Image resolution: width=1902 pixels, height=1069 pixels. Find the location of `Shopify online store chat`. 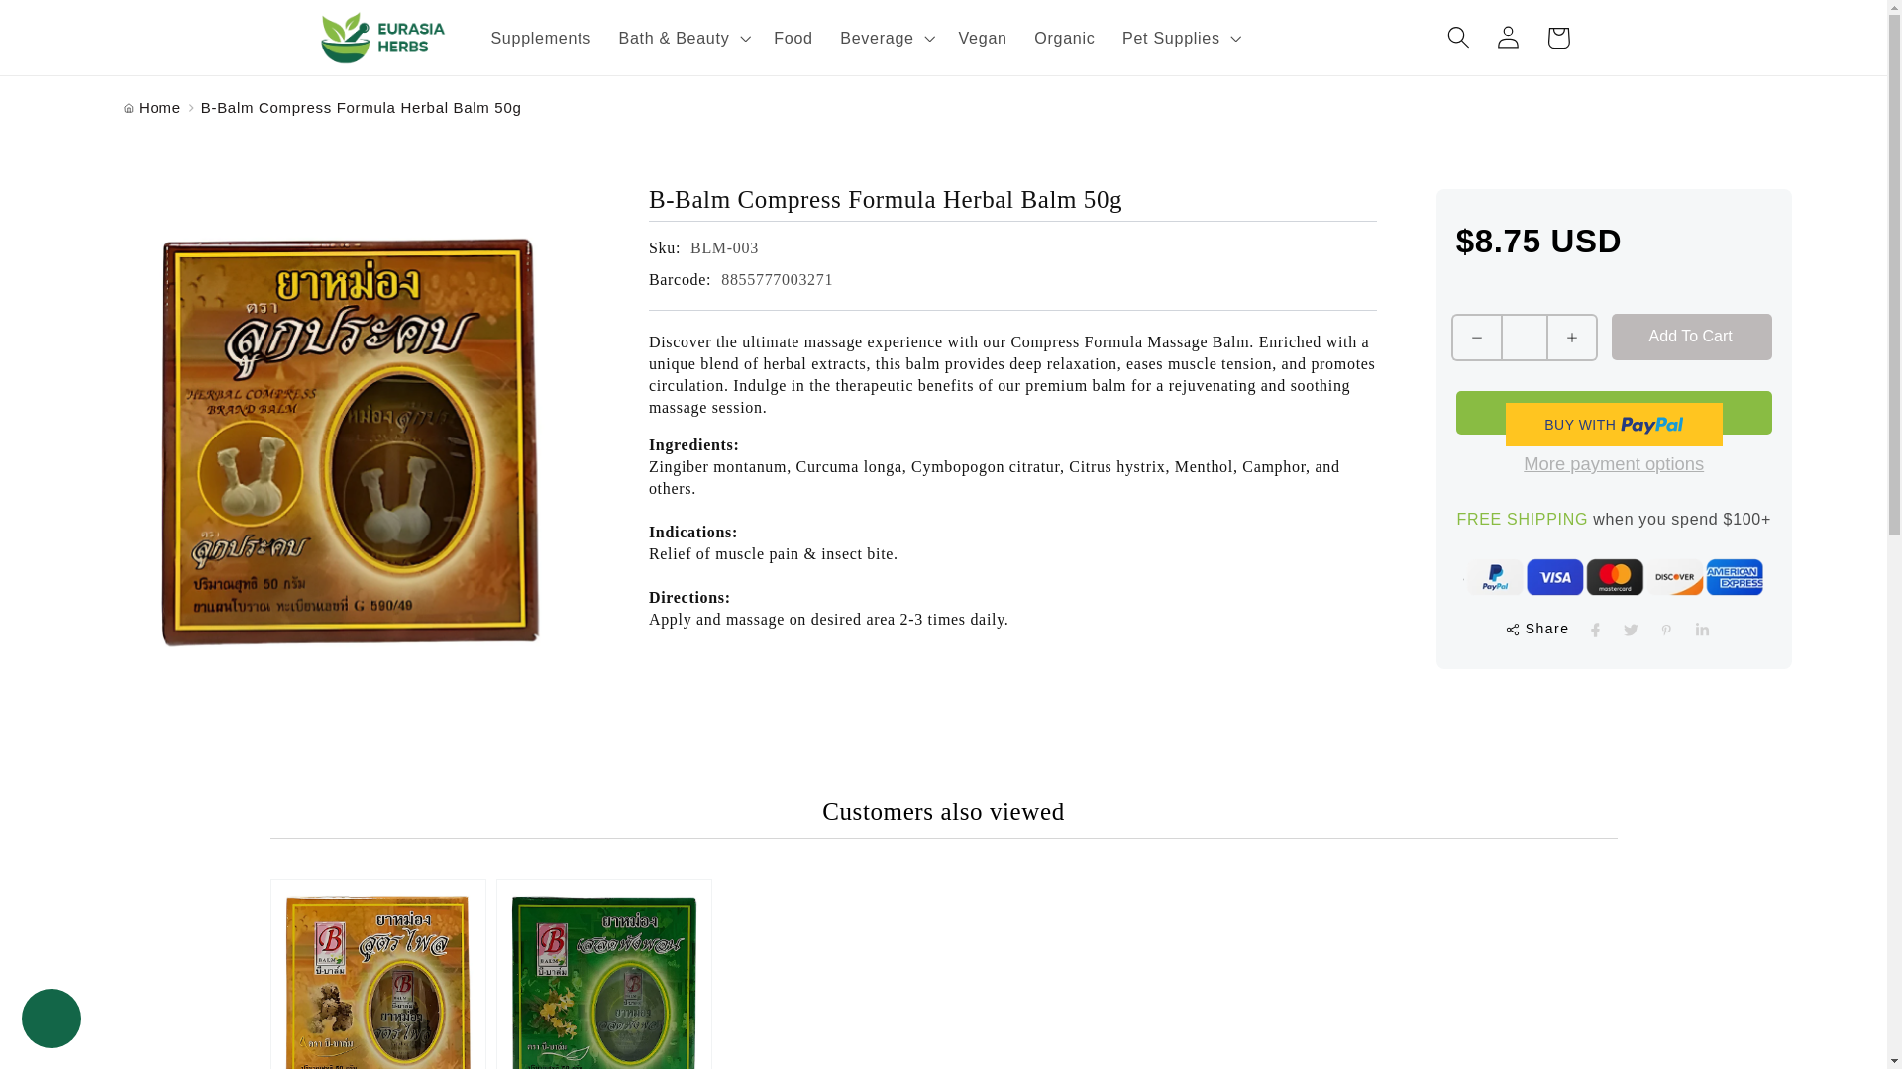

Shopify online store chat is located at coordinates (52, 1020).